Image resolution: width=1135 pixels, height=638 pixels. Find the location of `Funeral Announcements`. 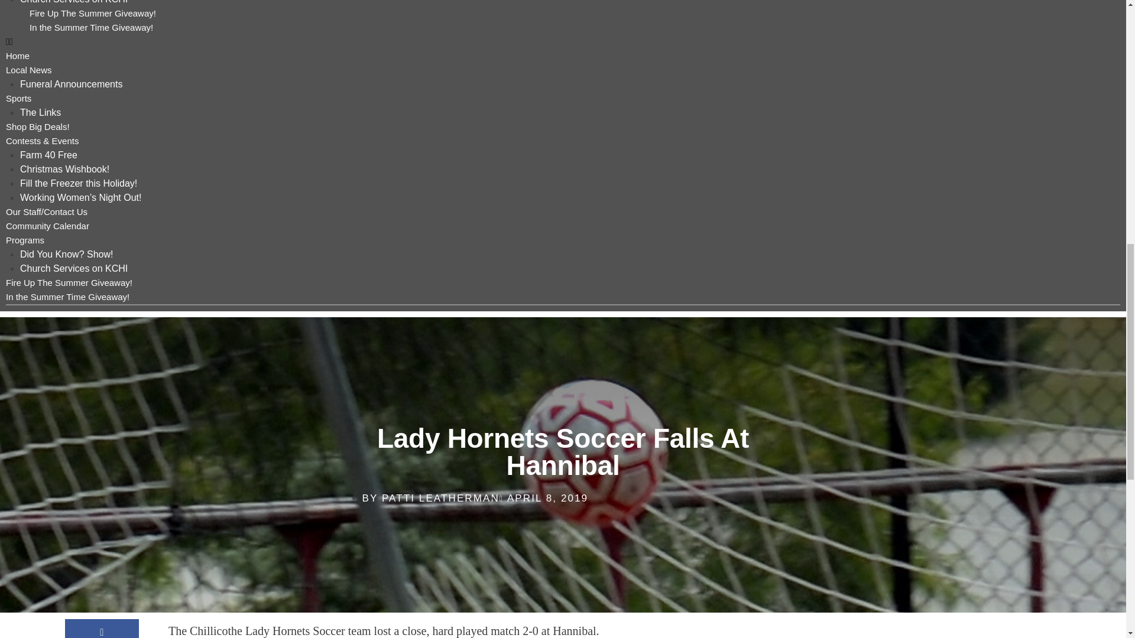

Funeral Announcements is located at coordinates (71, 84).